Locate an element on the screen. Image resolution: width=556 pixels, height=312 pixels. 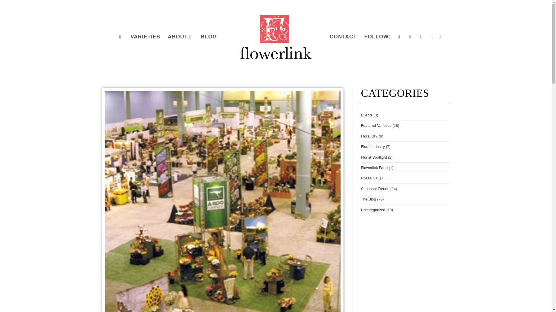
Connect with Flowerlink on LinkedIn is located at coordinates (433, 36).